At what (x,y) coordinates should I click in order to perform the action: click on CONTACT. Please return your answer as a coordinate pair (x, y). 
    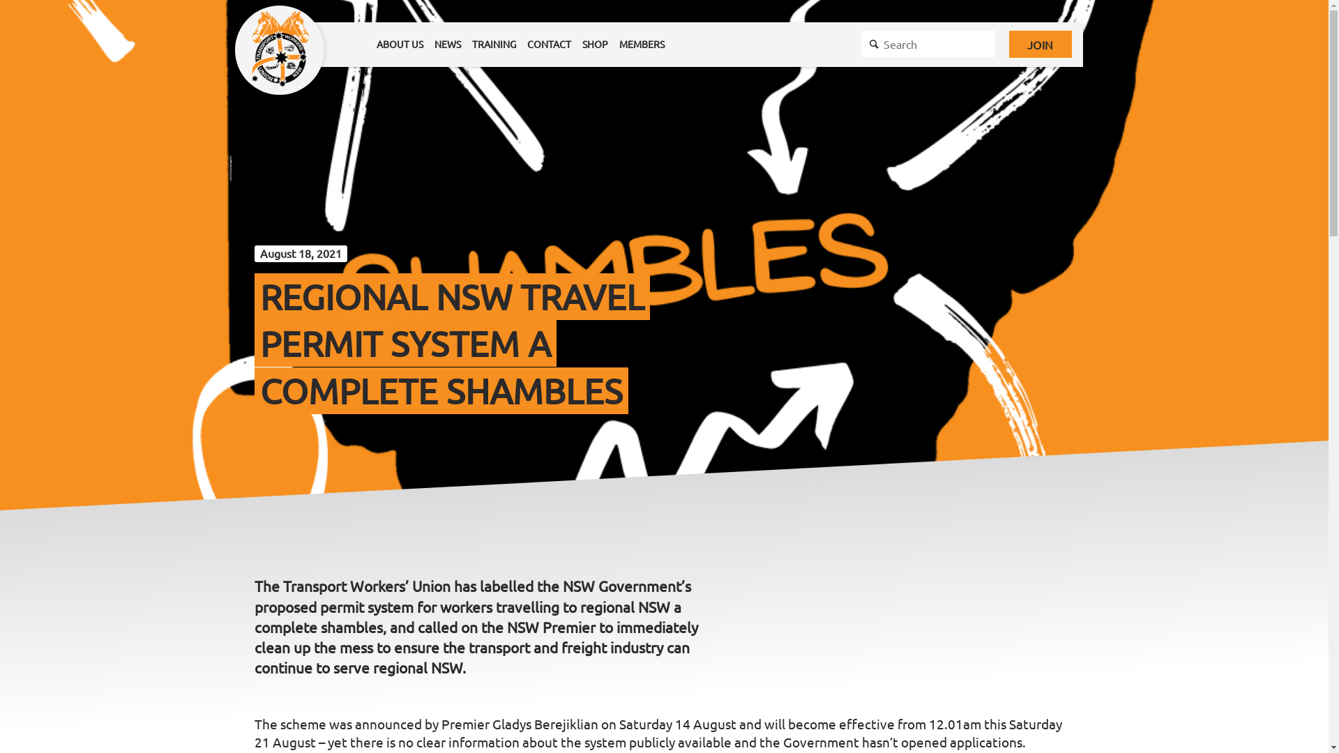
    Looking at the image, I should click on (550, 45).